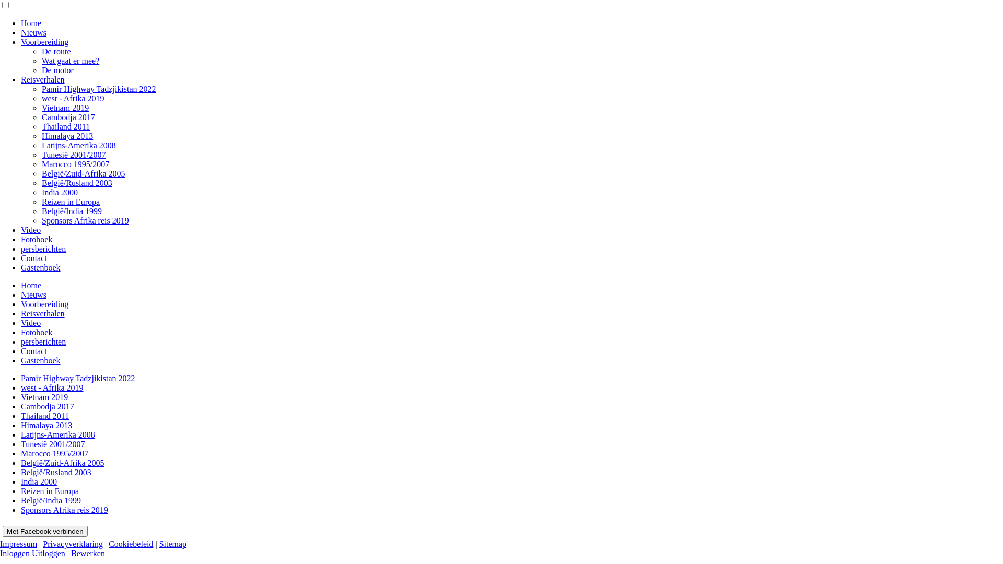 Image resolution: width=1003 pixels, height=564 pixels. What do you see at coordinates (65, 510) in the screenshot?
I see `Sponsors Afrika reis 2019` at bounding box center [65, 510].